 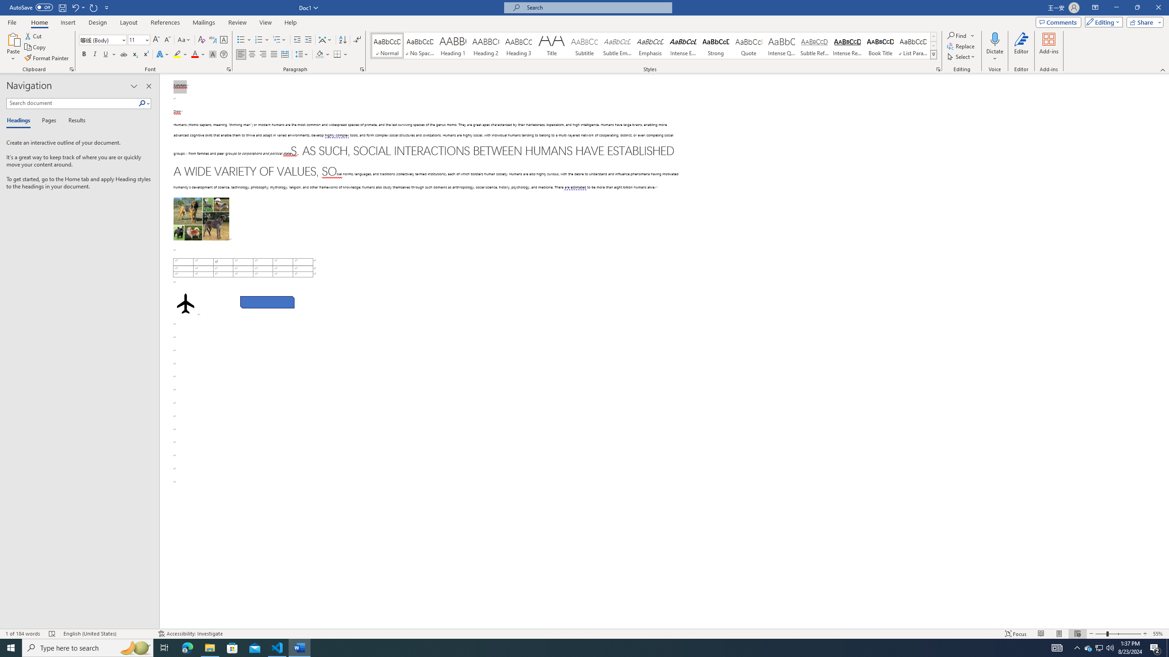 What do you see at coordinates (1095, 8) in the screenshot?
I see `Ribbon Display Options` at bounding box center [1095, 8].